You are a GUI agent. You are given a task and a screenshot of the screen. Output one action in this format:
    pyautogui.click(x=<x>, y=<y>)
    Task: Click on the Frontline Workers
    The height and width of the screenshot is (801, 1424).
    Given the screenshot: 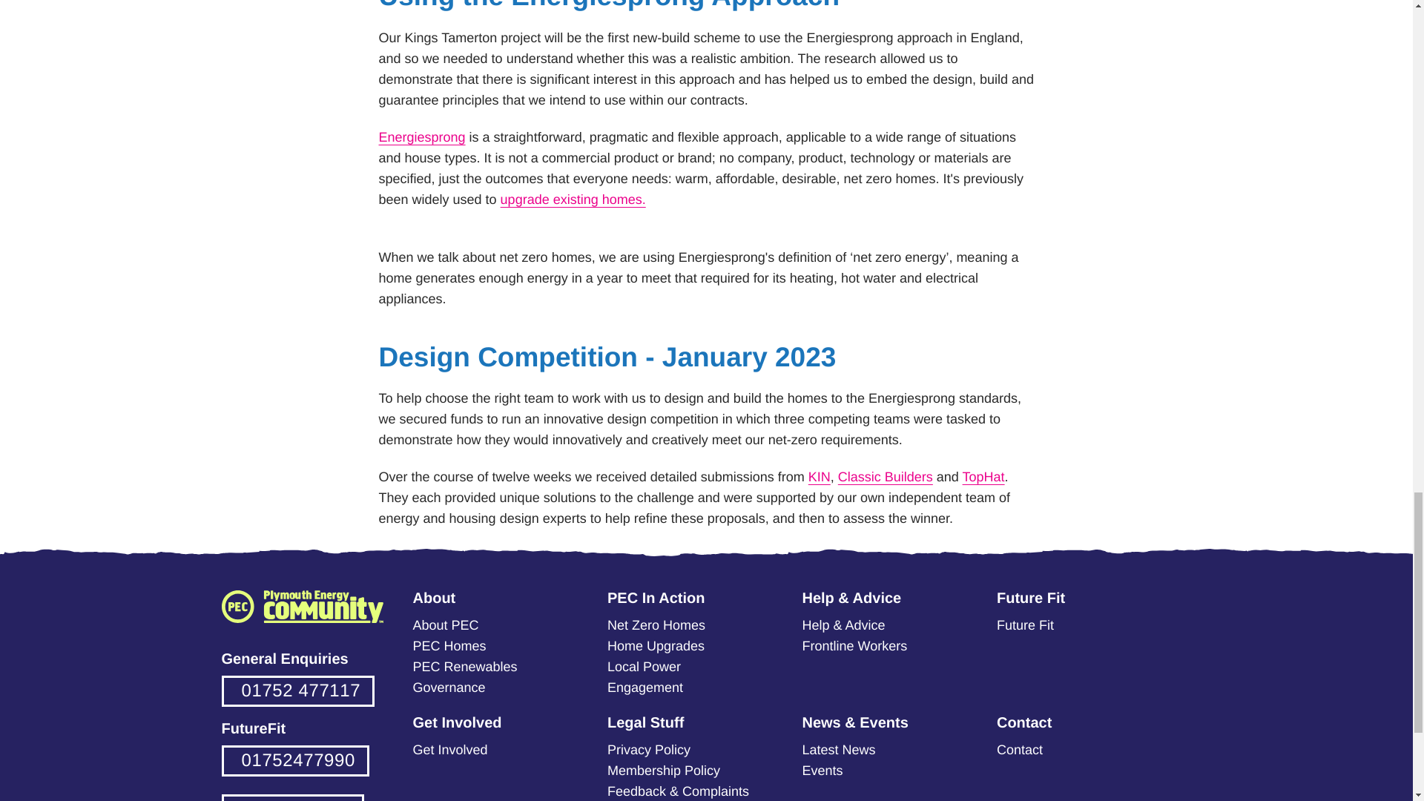 What is the action you would take?
    pyautogui.click(x=854, y=645)
    